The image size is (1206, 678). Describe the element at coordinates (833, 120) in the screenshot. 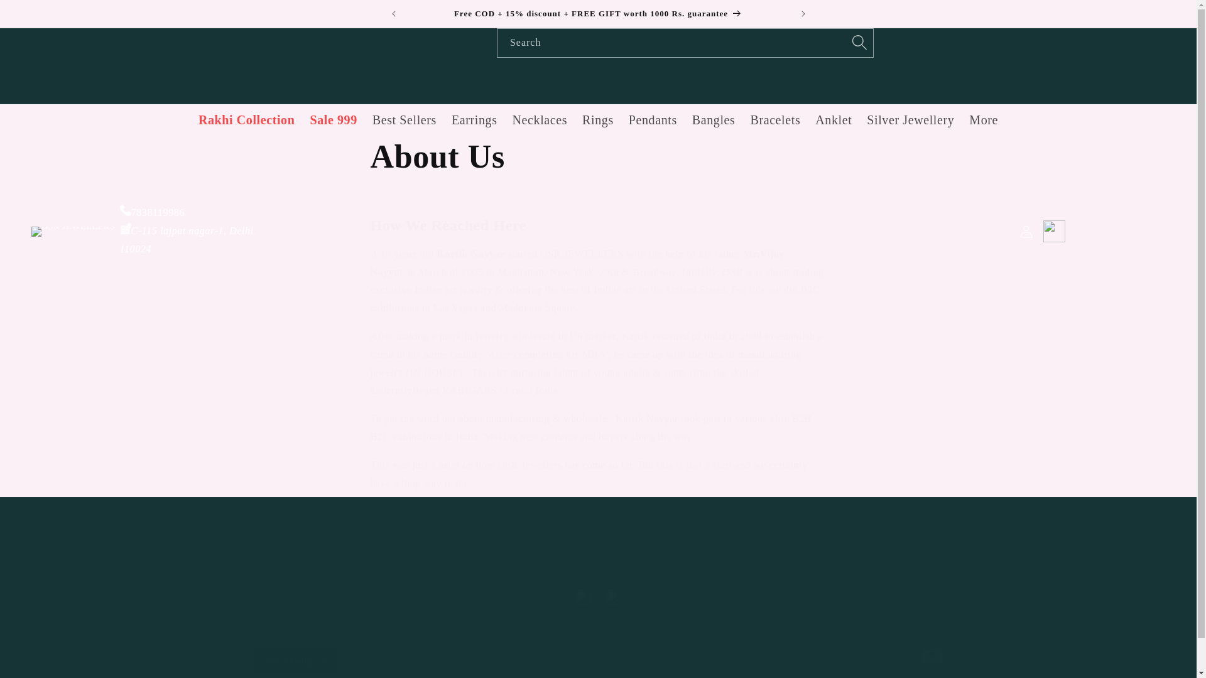

I see `Sale 999` at that location.